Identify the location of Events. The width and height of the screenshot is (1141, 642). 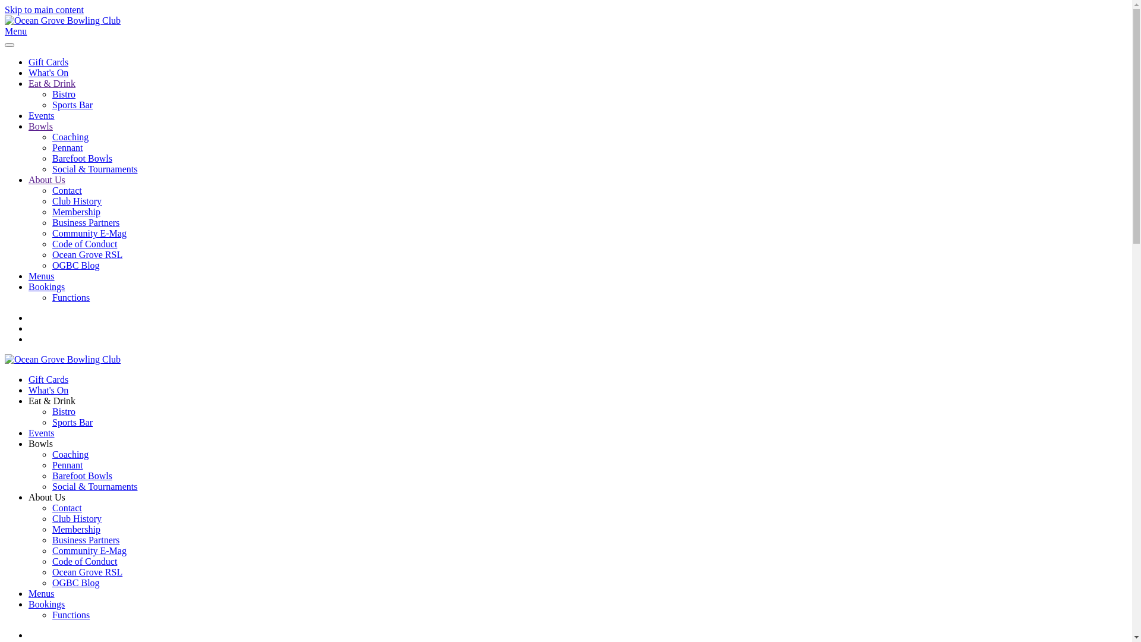
(42, 433).